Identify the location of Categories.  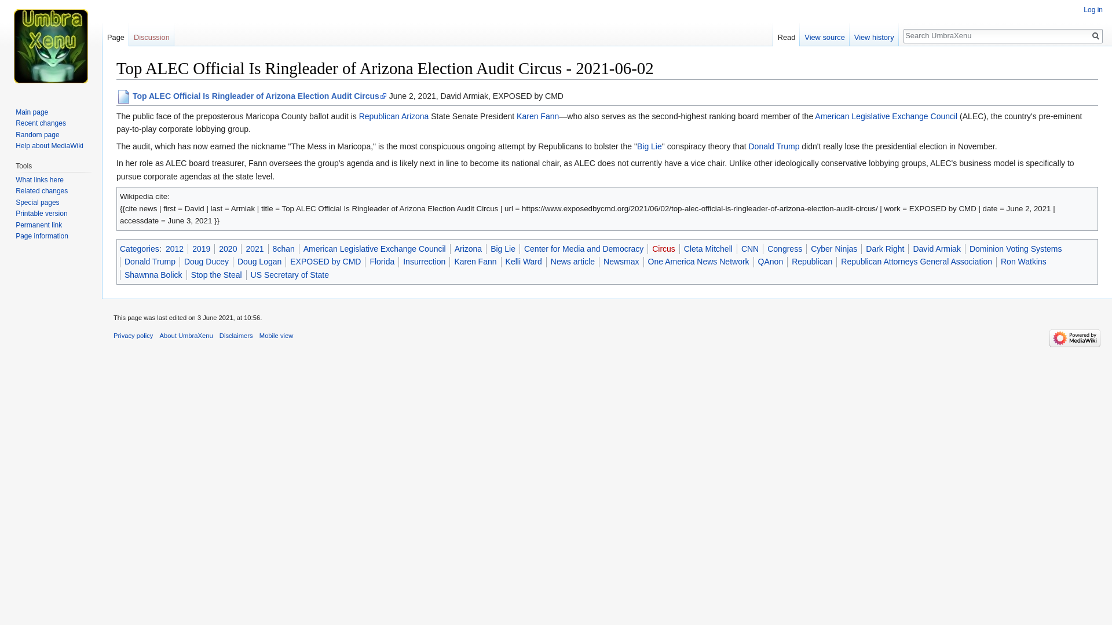
(139, 249).